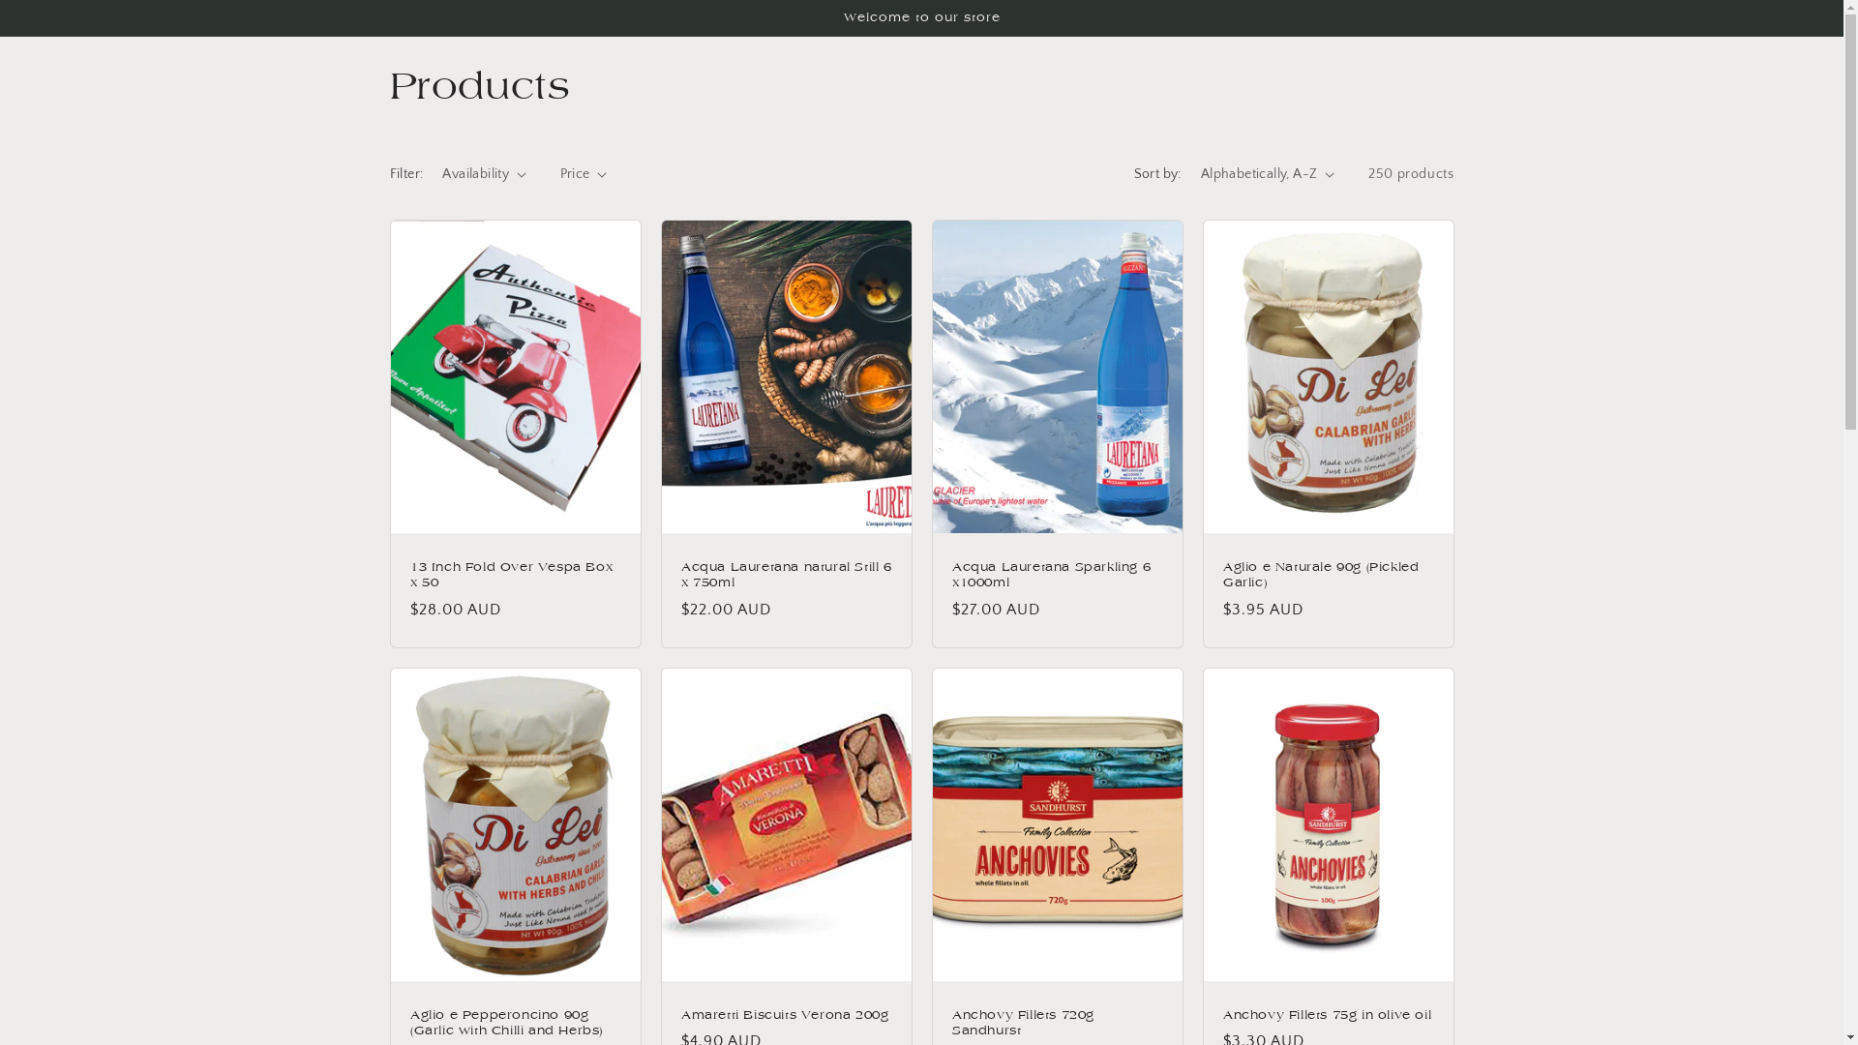 This screenshot has height=1045, width=1858. I want to click on Aglio e Pepperoncino 90g (Garlic with Chilli and Herbs), so click(516, 1024).